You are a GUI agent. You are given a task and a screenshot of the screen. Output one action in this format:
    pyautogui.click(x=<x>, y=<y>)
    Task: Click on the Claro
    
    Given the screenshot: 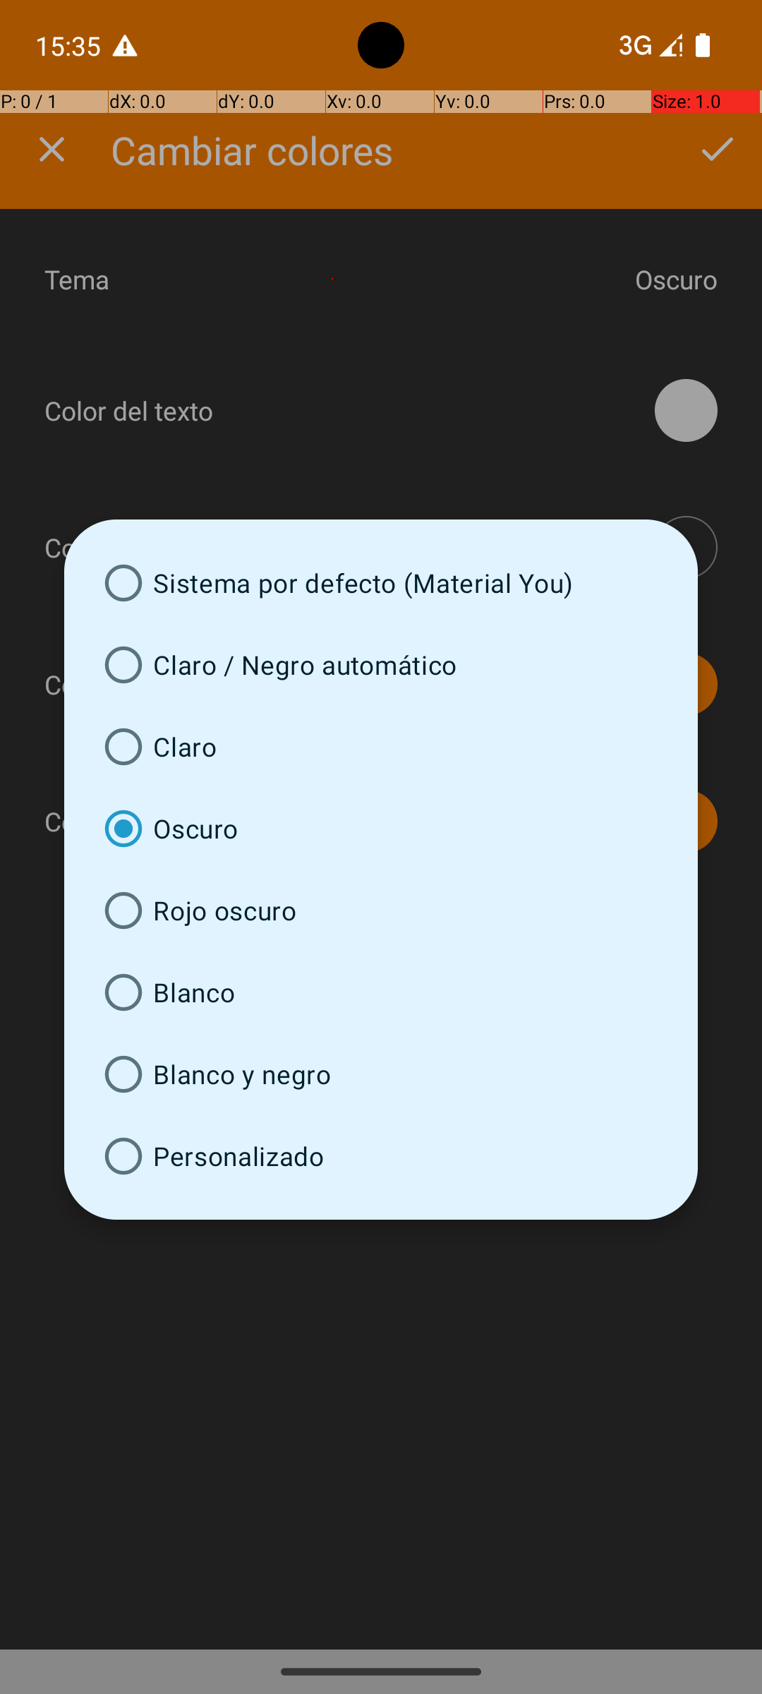 What is the action you would take?
    pyautogui.click(x=381, y=747)
    